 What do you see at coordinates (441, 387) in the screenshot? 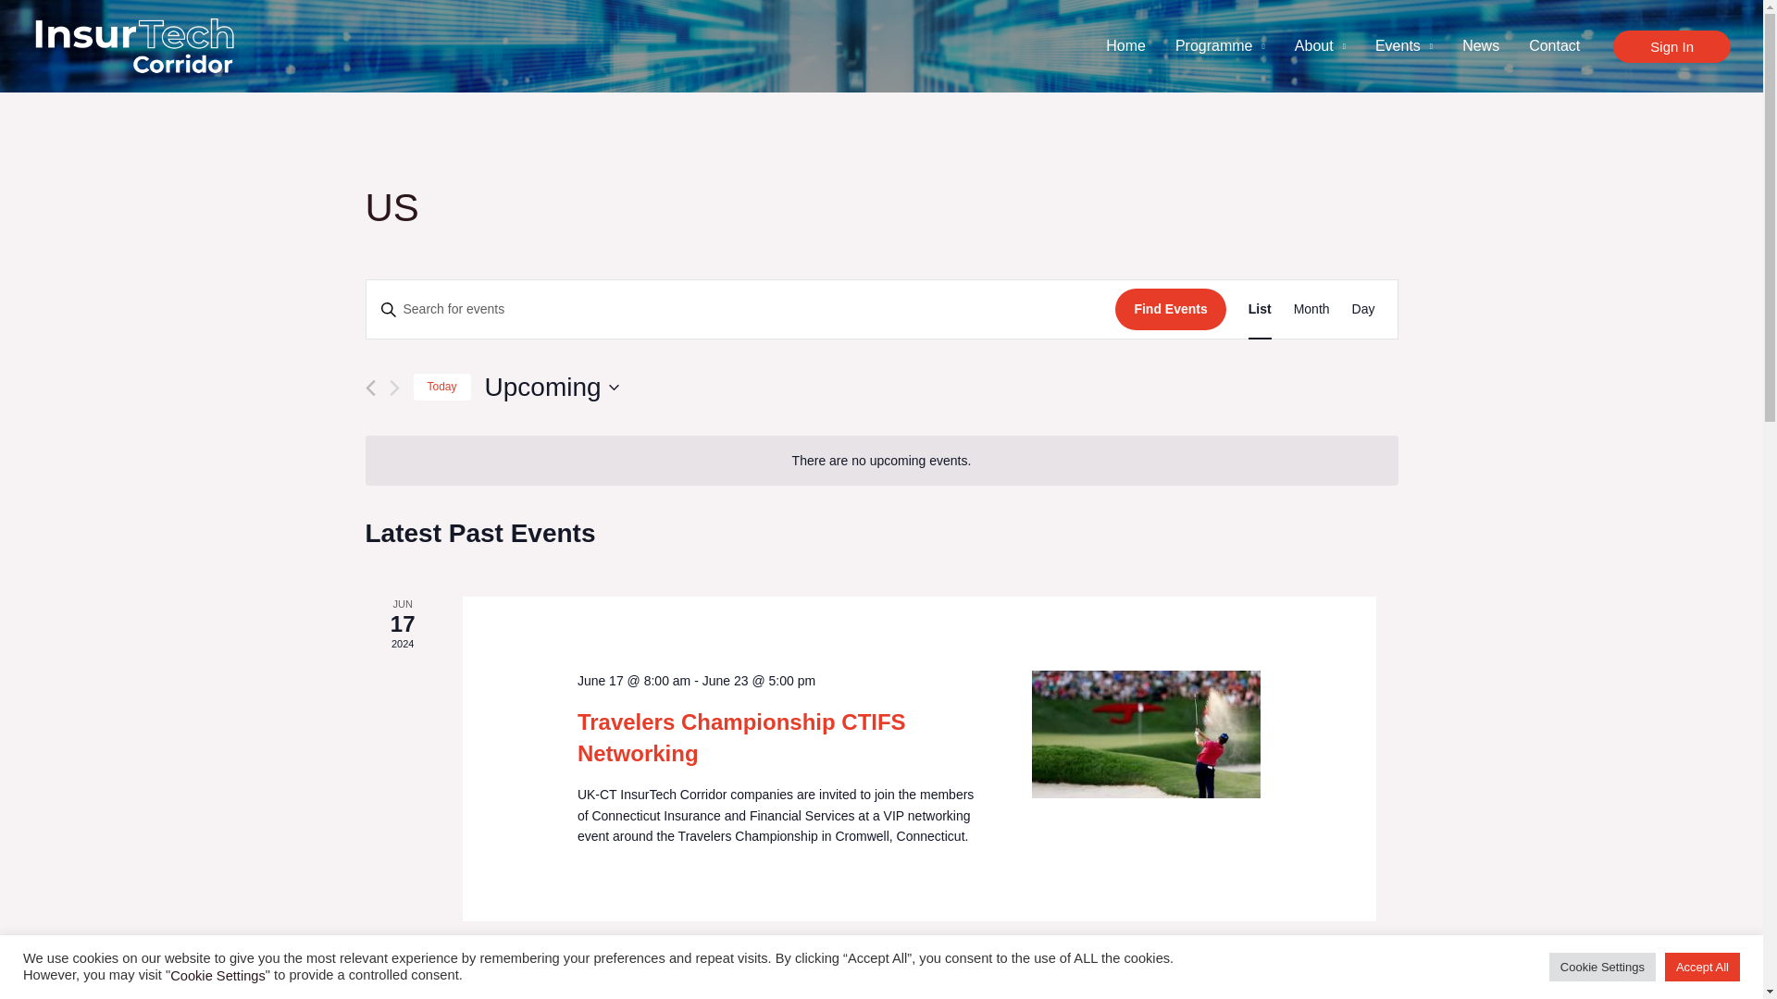
I see `Click to select today's date` at bounding box center [441, 387].